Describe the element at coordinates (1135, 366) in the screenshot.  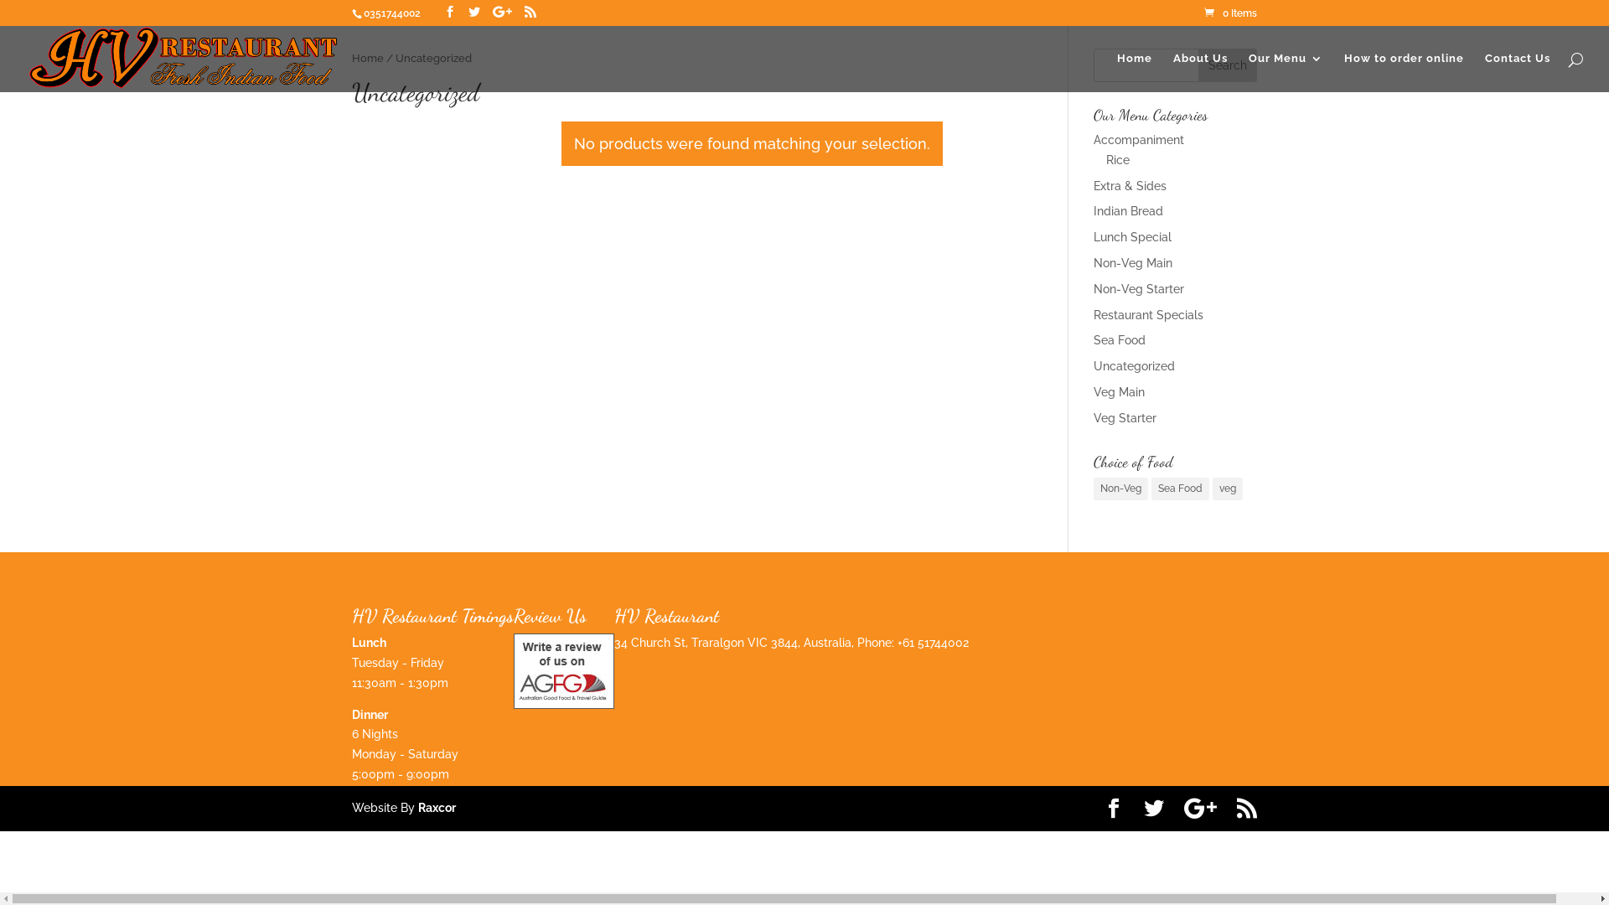
I see `Uncategorized` at that location.